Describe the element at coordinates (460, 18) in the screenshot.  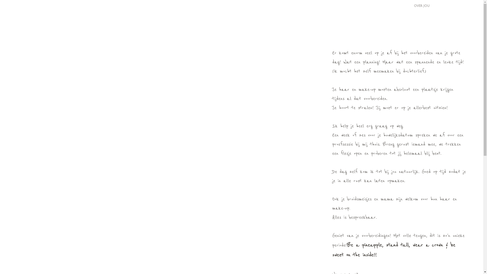
I see `CONTACT` at that location.